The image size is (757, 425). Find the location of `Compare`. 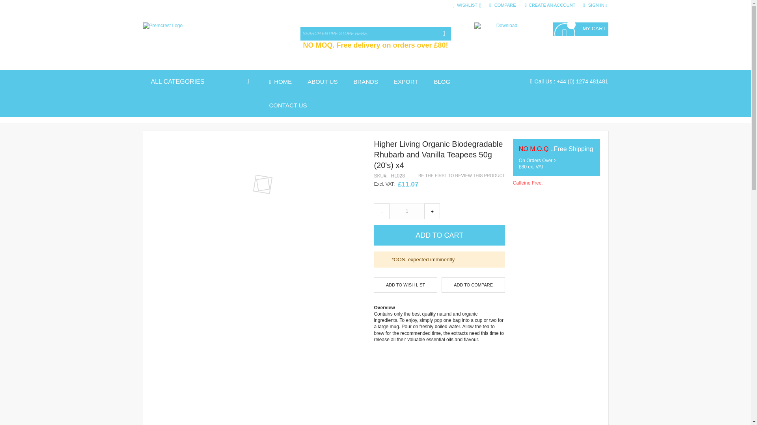

Compare is located at coordinates (503, 5).